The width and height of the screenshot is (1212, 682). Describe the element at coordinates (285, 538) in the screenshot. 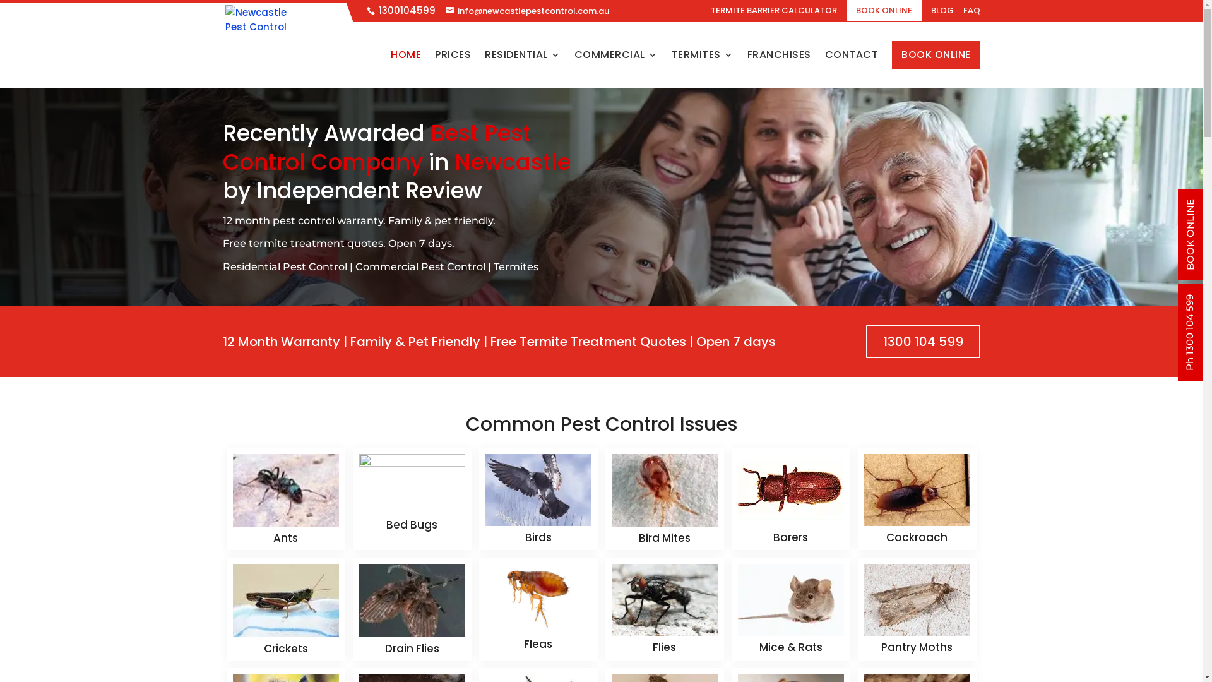

I see `Ants` at that location.